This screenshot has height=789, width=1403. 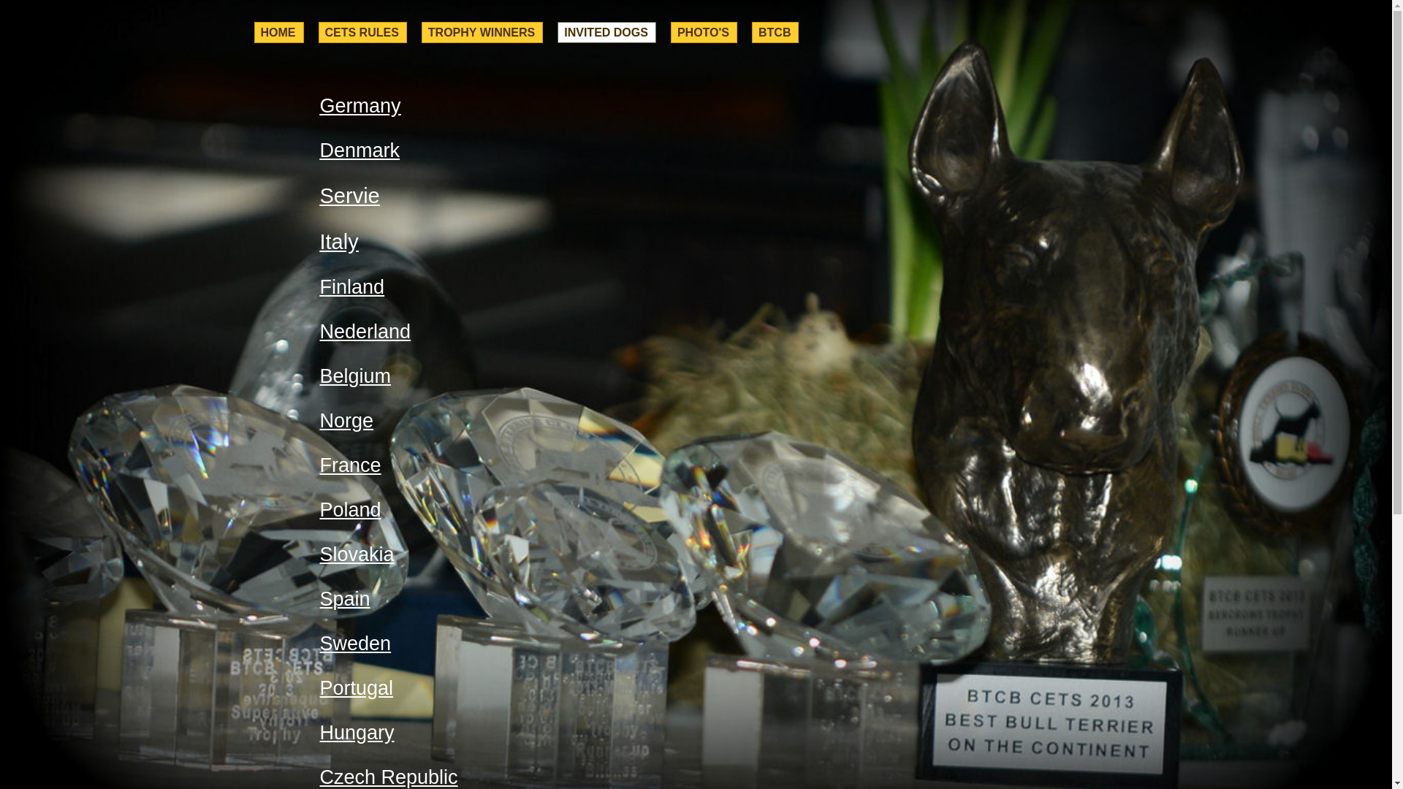 I want to click on Sweden, so click(x=356, y=644).